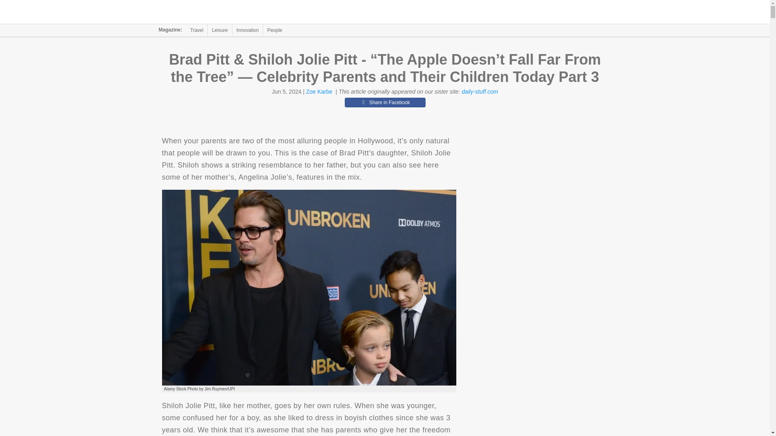  What do you see at coordinates (209, 12) in the screenshot?
I see `The Jerusalem Post Magazine` at bounding box center [209, 12].